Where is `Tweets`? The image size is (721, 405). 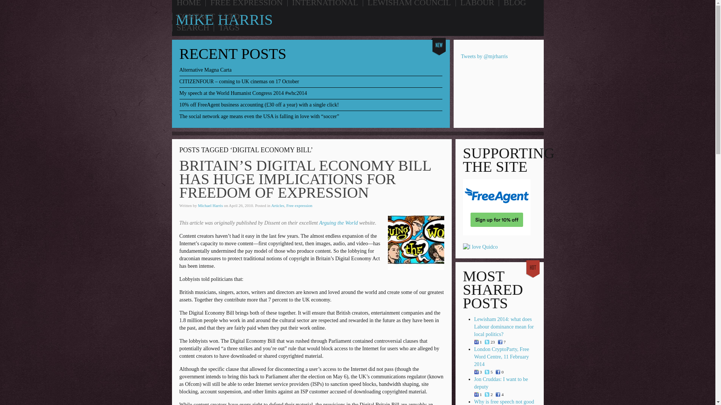 Tweets is located at coordinates (487, 342).